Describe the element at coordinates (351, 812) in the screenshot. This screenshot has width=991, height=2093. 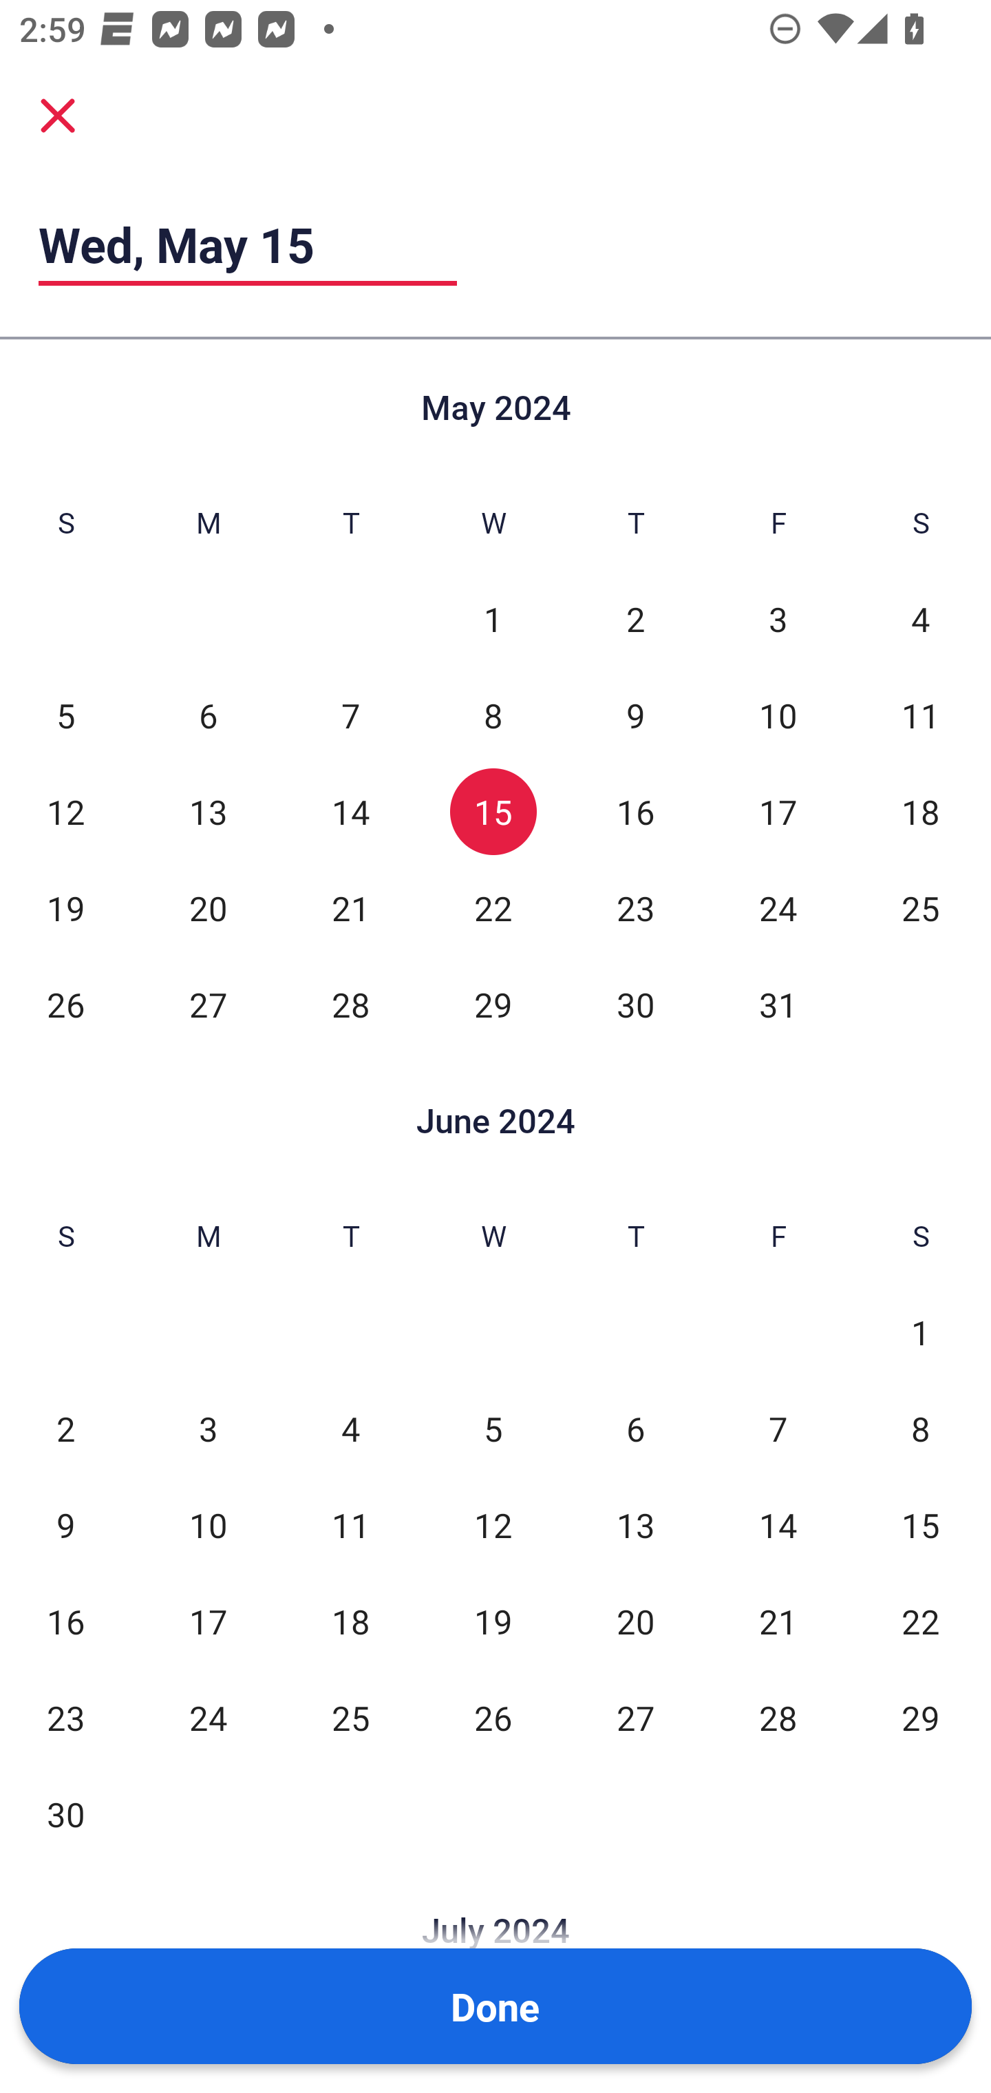
I see `14 Tue, May 14, Not Selected` at that location.